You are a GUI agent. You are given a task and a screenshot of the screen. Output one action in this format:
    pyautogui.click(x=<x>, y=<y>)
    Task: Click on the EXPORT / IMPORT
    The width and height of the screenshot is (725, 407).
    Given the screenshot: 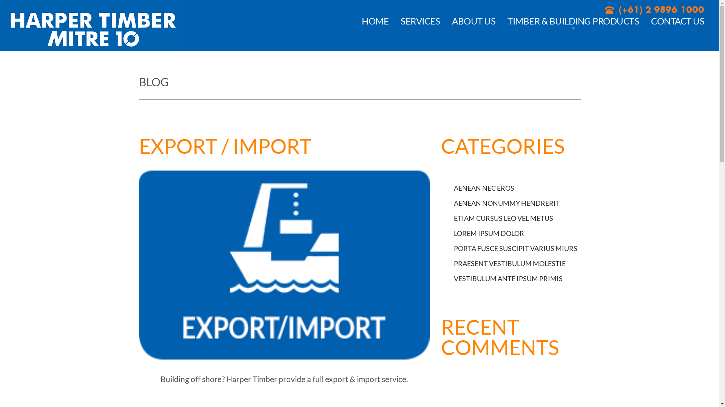 What is the action you would take?
    pyautogui.click(x=225, y=146)
    